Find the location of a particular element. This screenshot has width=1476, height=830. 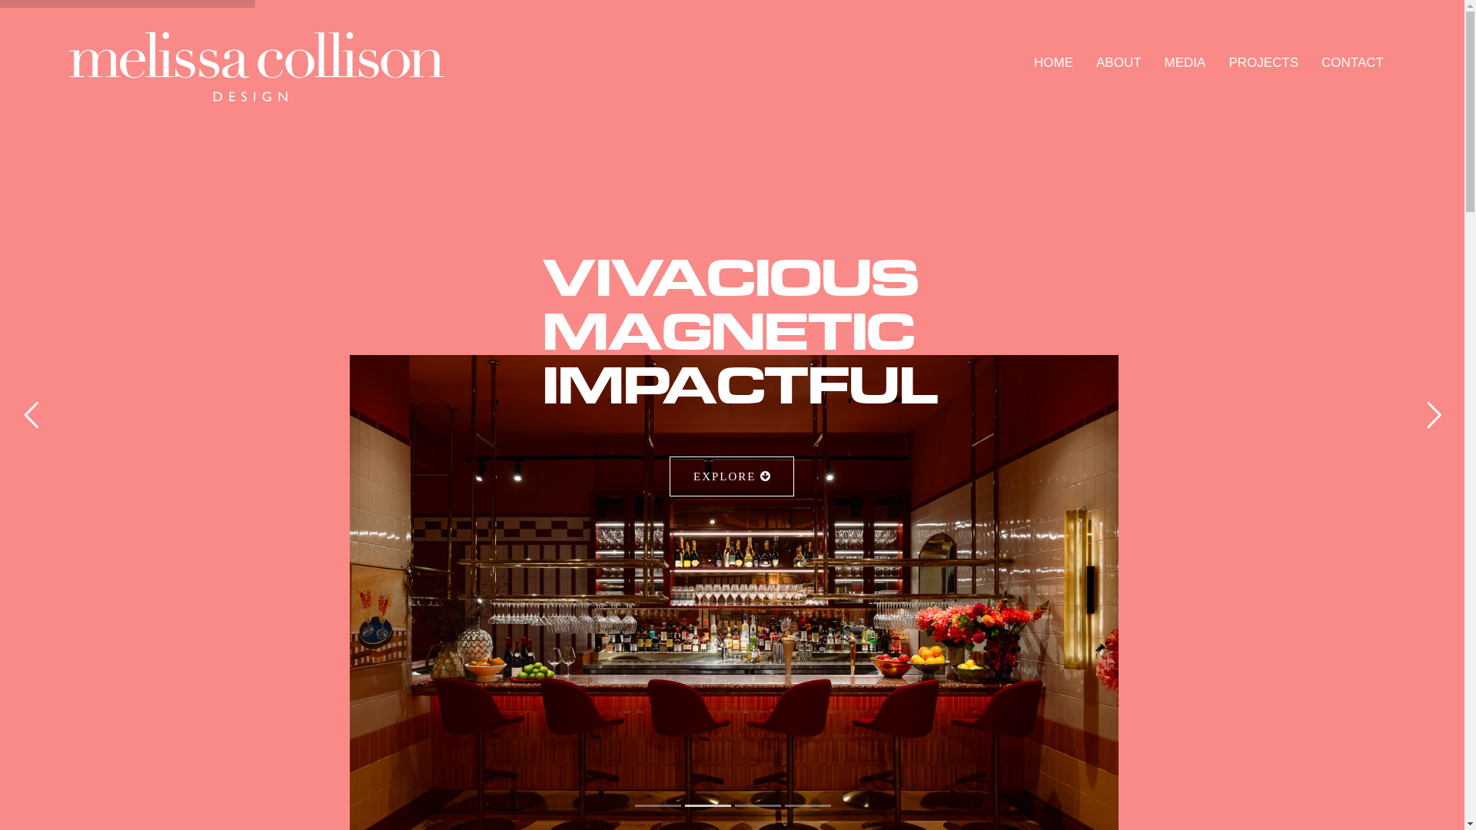

PROJECTS is located at coordinates (1264, 63).